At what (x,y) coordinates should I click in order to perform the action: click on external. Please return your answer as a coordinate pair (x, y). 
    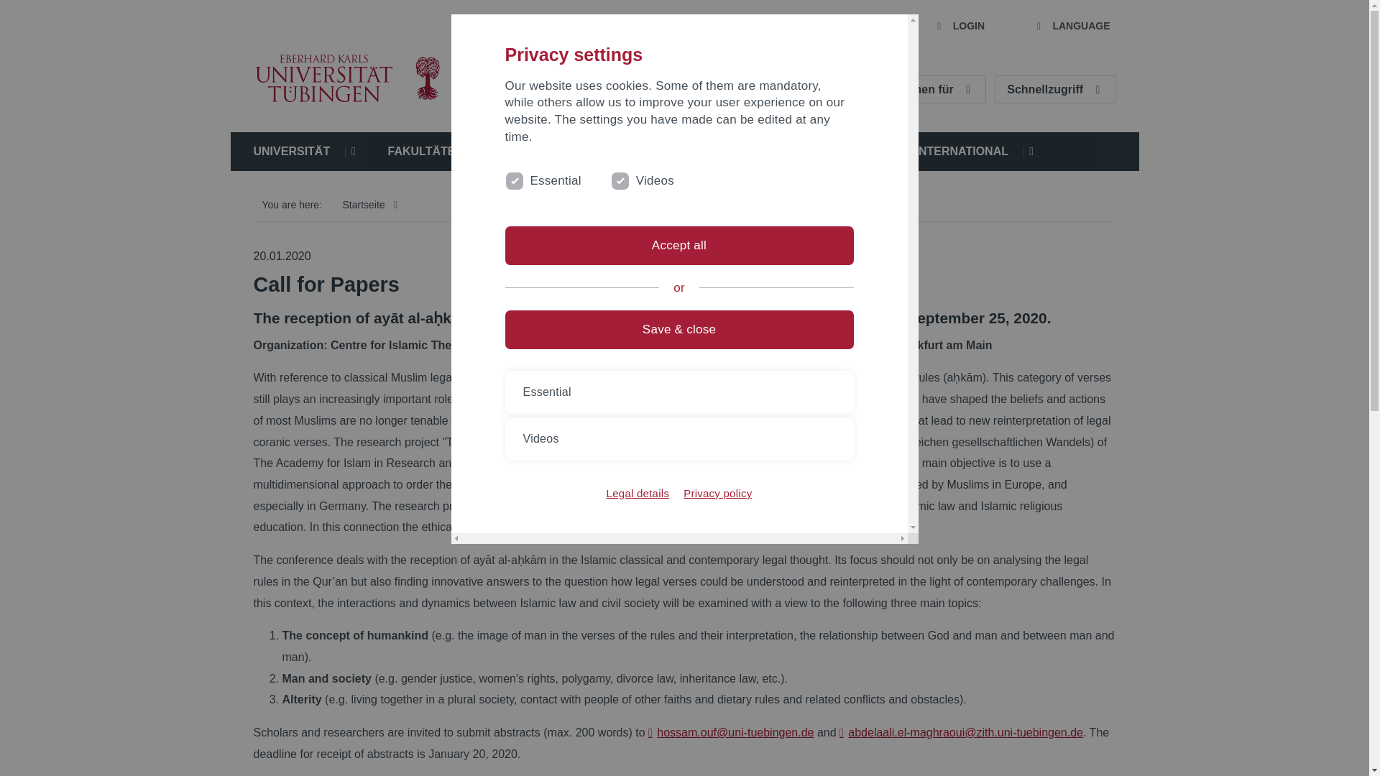
    Looking at the image, I should click on (618, 178).